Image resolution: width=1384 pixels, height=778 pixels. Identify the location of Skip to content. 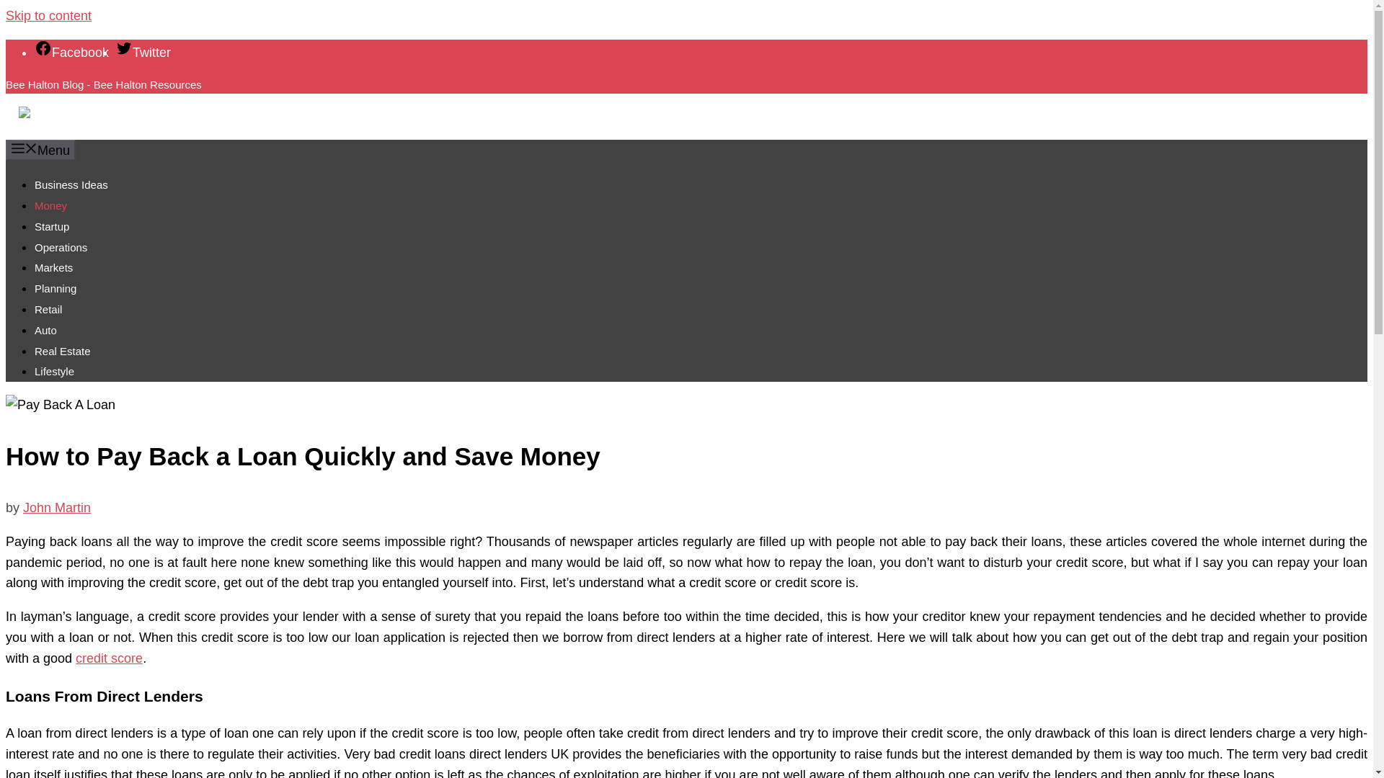
(48, 16).